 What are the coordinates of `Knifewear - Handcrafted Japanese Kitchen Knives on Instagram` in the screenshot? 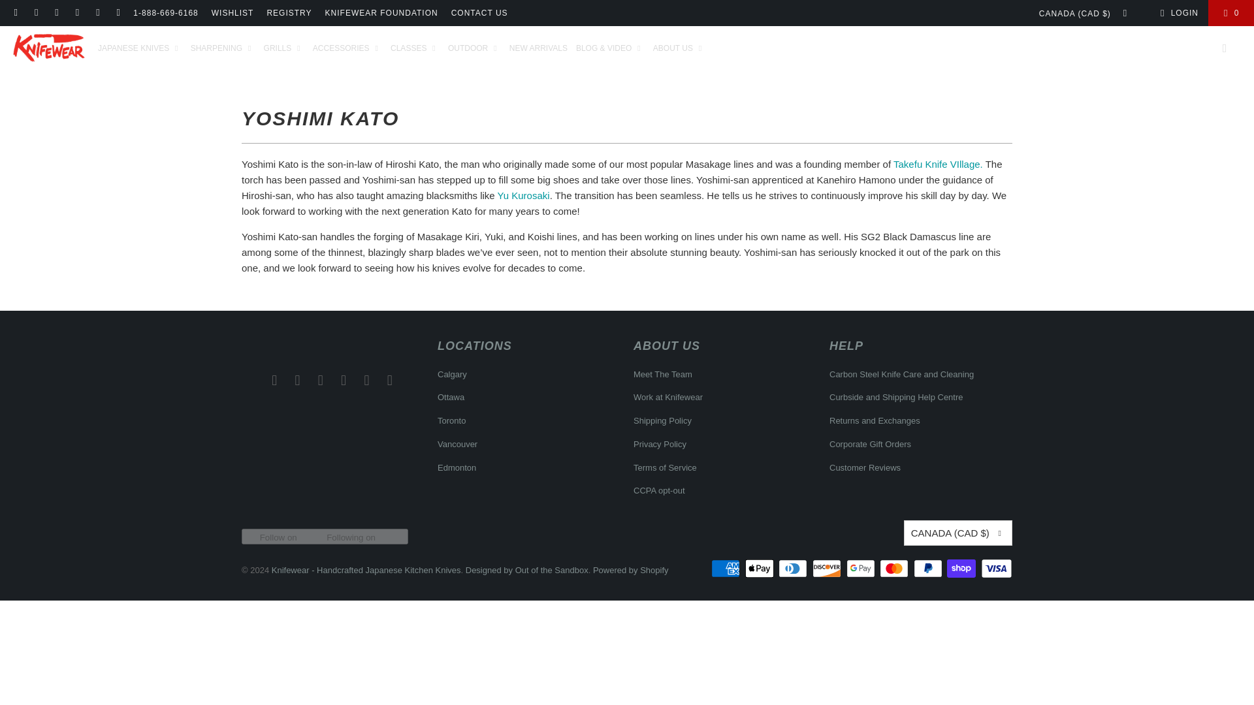 It's located at (56, 13).